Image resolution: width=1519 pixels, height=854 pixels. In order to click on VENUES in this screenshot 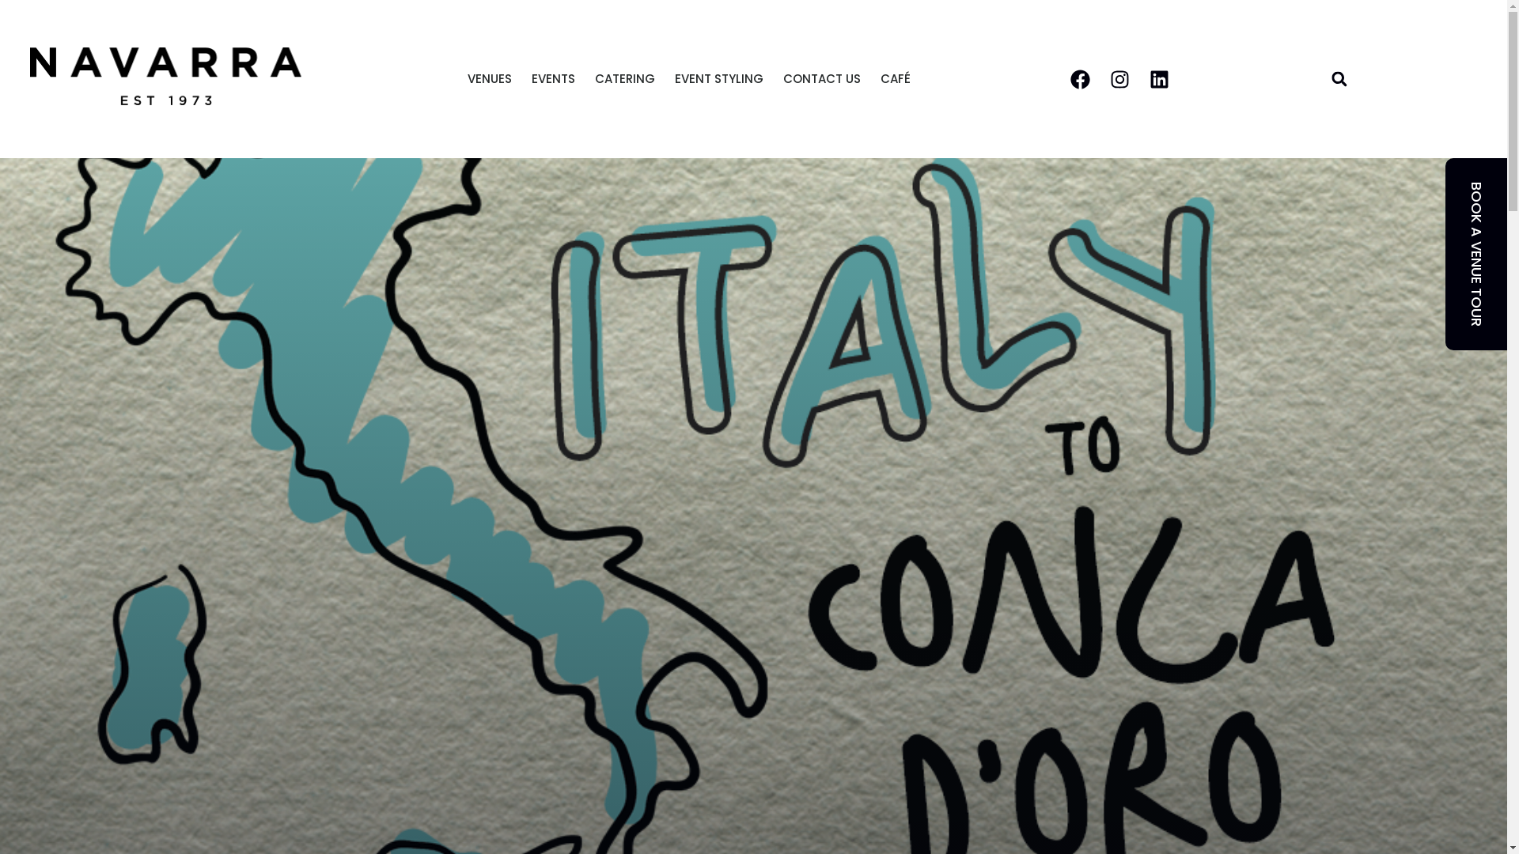, I will do `click(490, 79)`.